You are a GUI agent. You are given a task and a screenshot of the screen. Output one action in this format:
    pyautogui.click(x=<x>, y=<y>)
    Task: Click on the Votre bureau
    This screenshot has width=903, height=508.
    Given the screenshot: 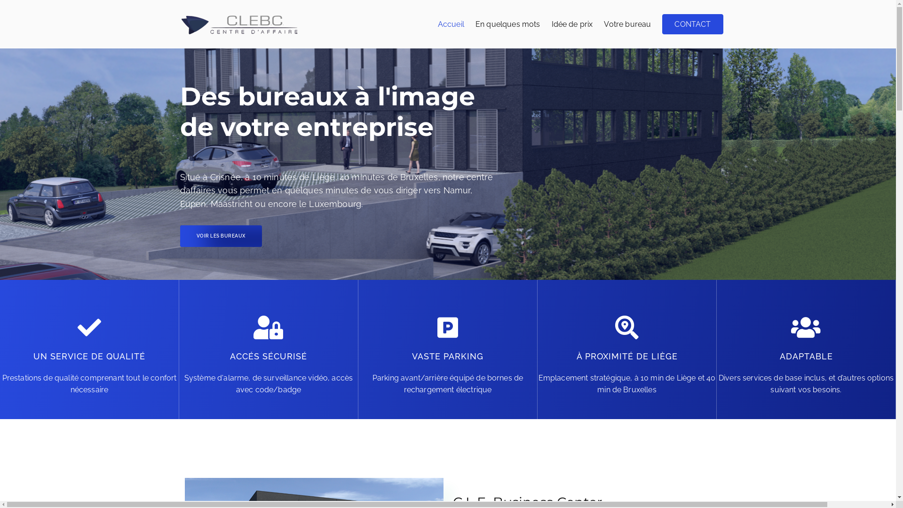 What is the action you would take?
    pyautogui.click(x=627, y=24)
    